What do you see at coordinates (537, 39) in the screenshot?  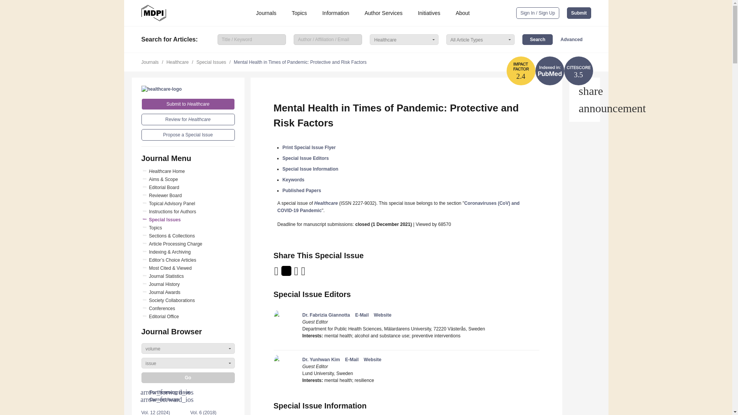 I see `Search` at bounding box center [537, 39].